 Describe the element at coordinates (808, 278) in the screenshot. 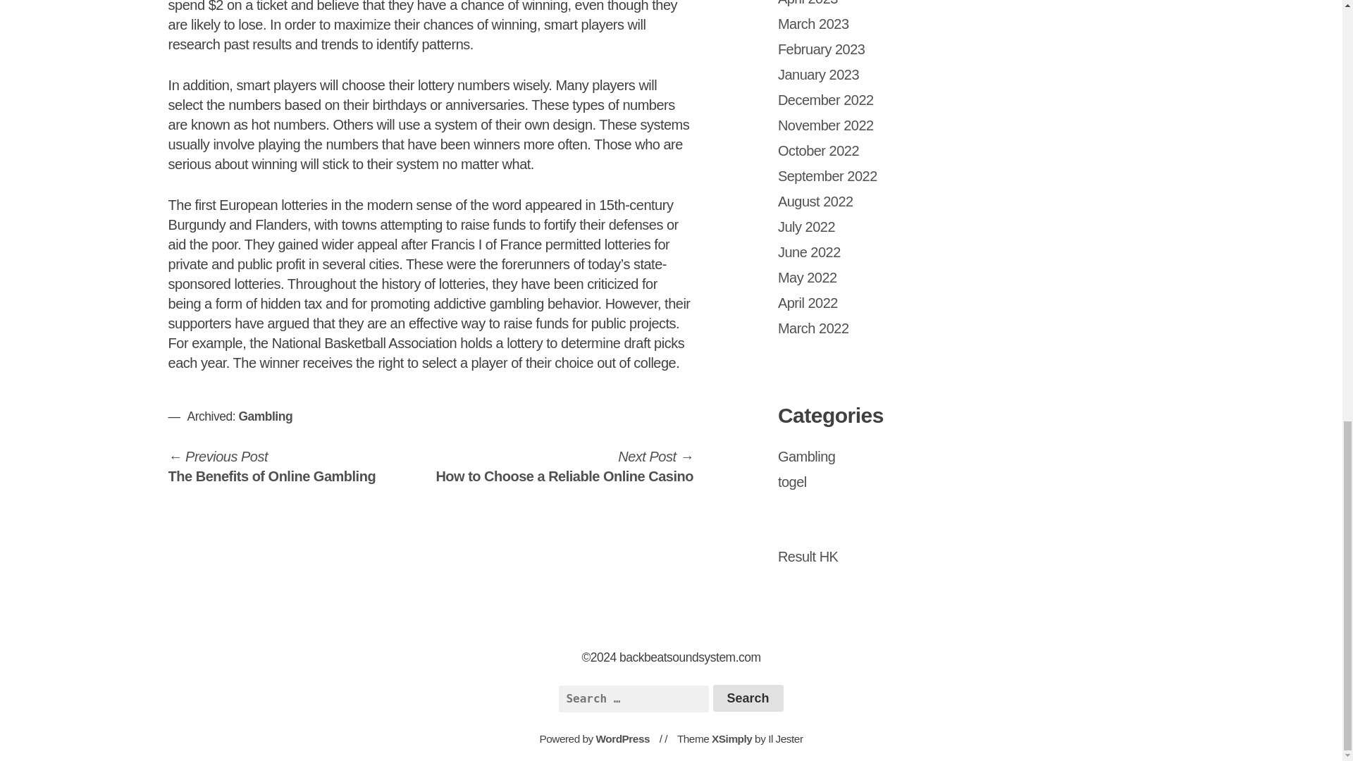

I see `June 2022` at that location.